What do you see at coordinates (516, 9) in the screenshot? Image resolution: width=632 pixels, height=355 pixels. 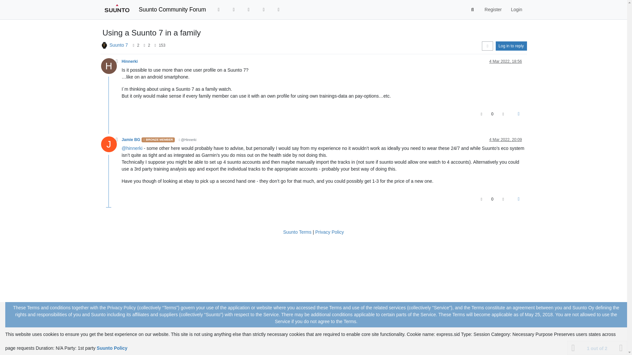 I see `Login` at bounding box center [516, 9].